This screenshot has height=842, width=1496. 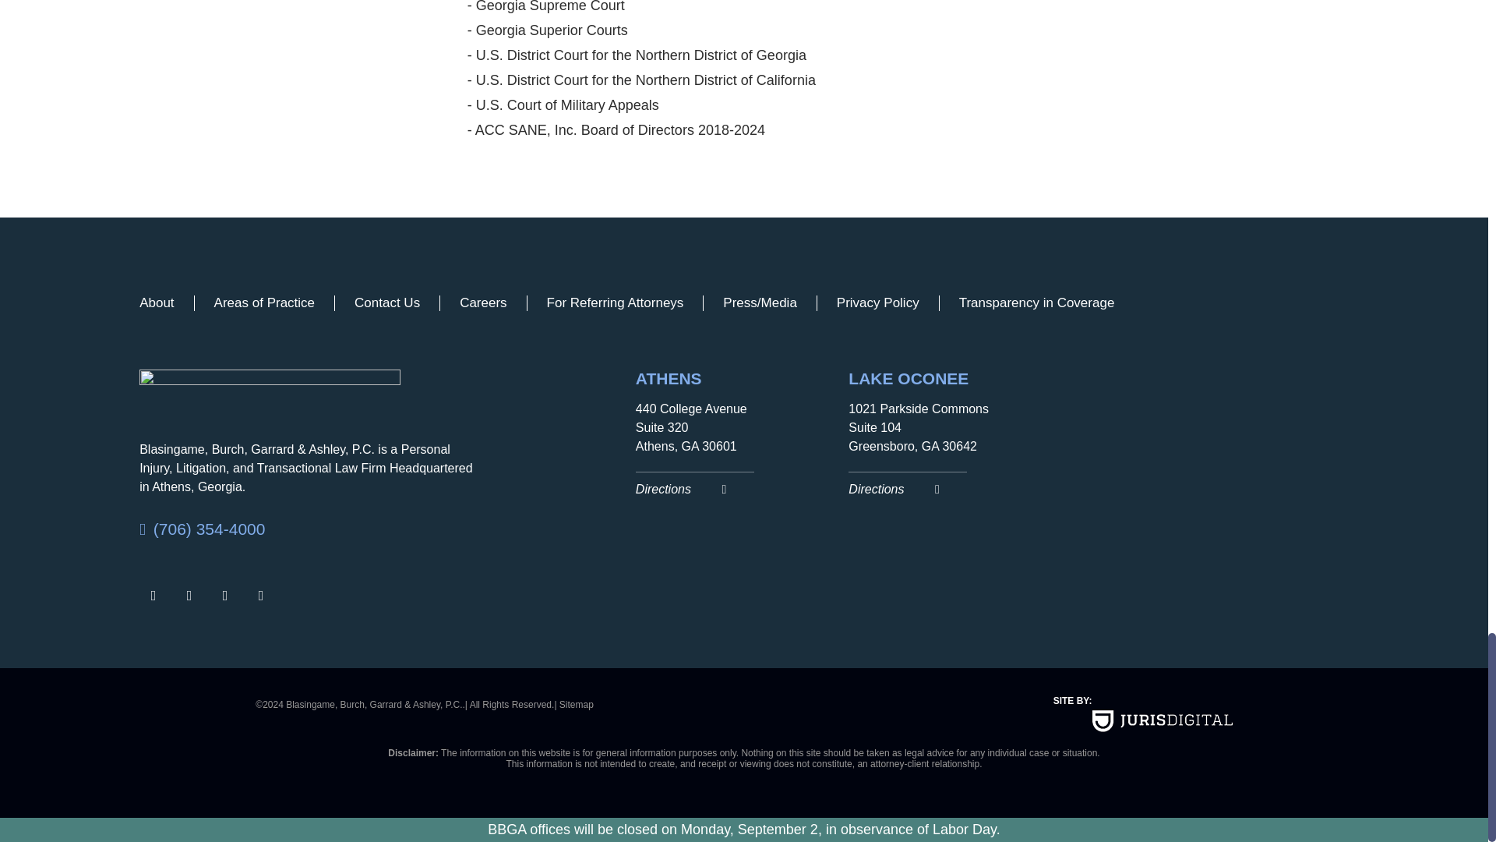 What do you see at coordinates (734, 485) in the screenshot?
I see `Click Here For Directions` at bounding box center [734, 485].